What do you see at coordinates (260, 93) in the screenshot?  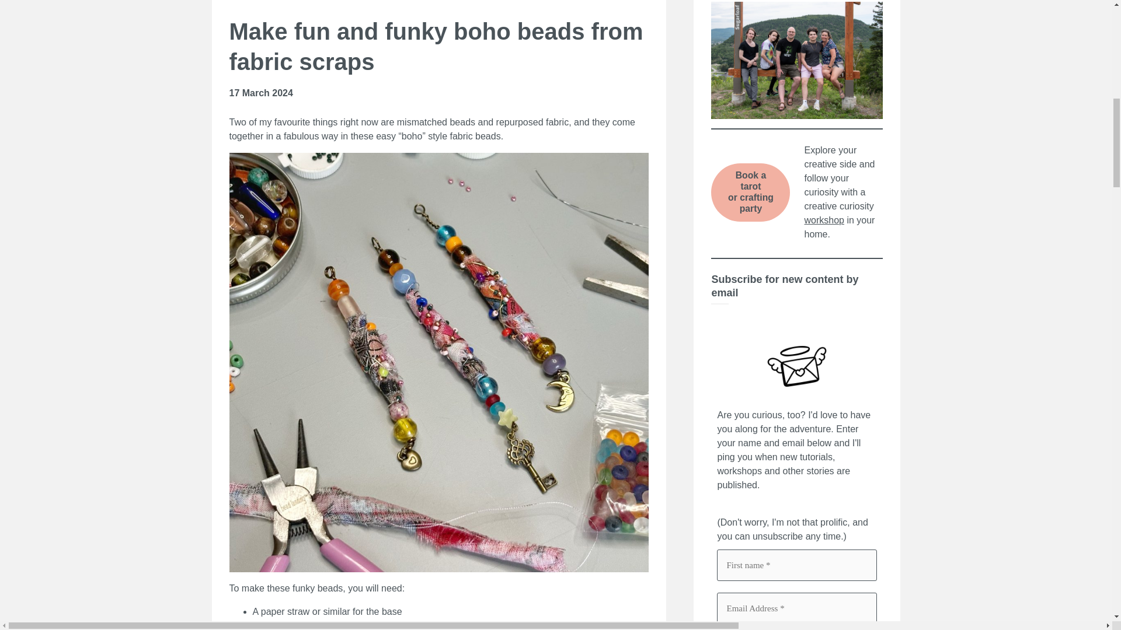 I see `17 March 2024` at bounding box center [260, 93].